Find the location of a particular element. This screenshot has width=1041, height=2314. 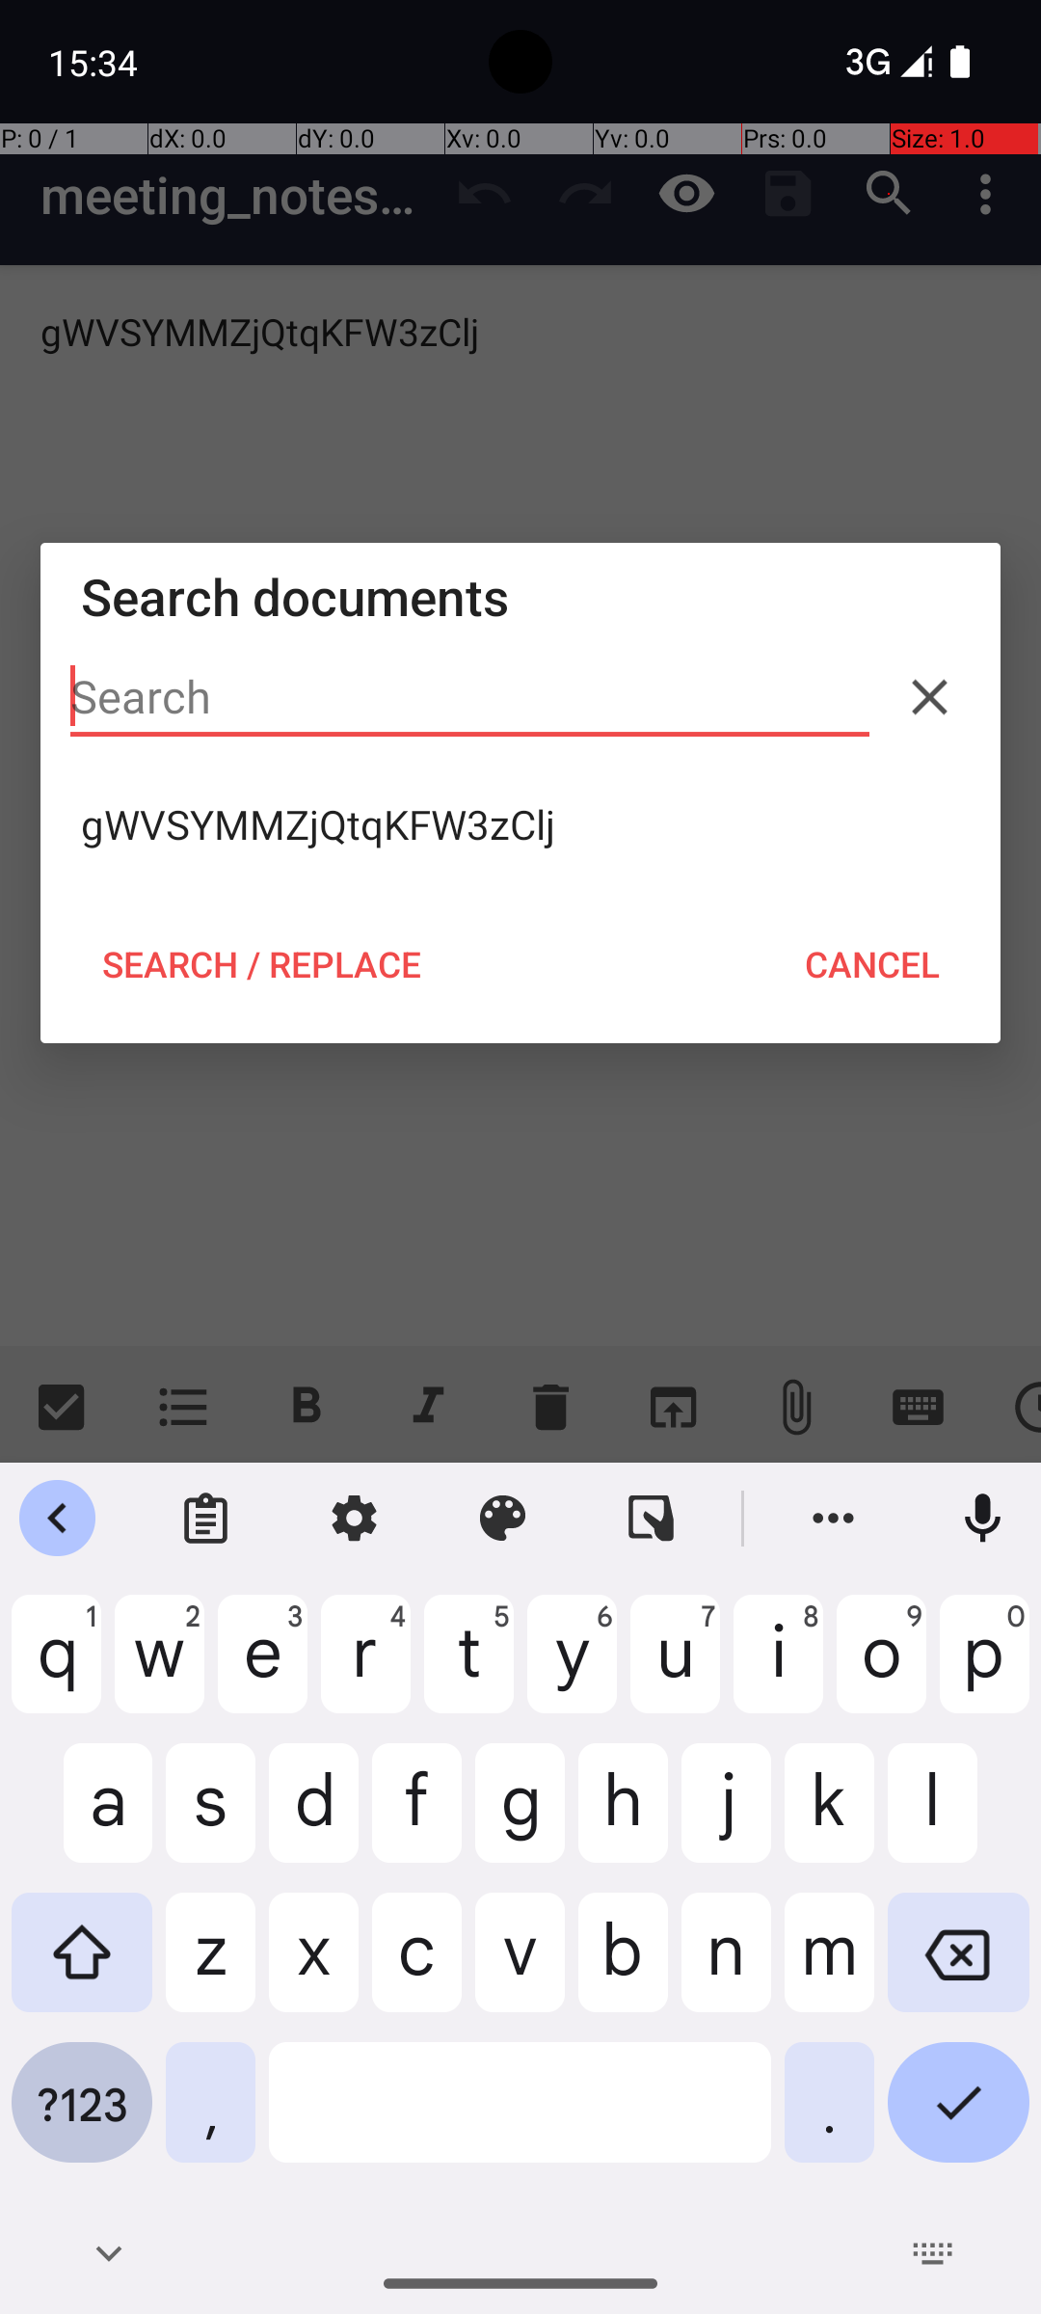

gWVSYMMZjQtqKFW3zClj is located at coordinates (520, 824).